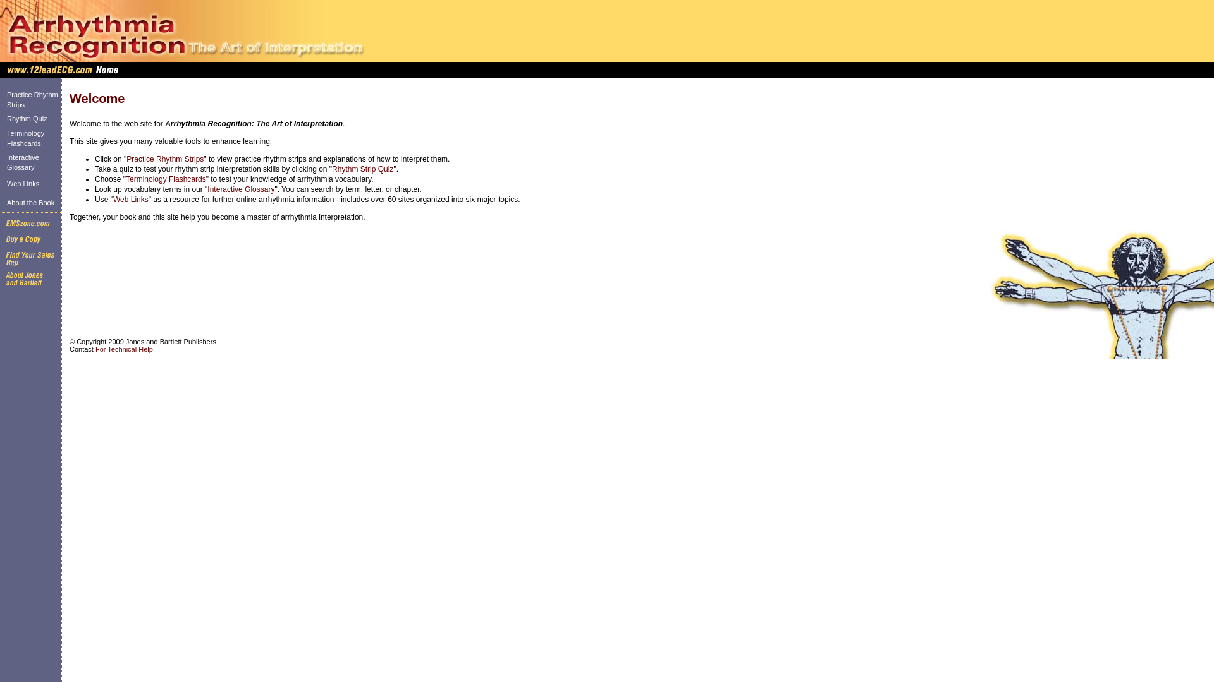  What do you see at coordinates (124, 349) in the screenshot?
I see `For Technical Help` at bounding box center [124, 349].